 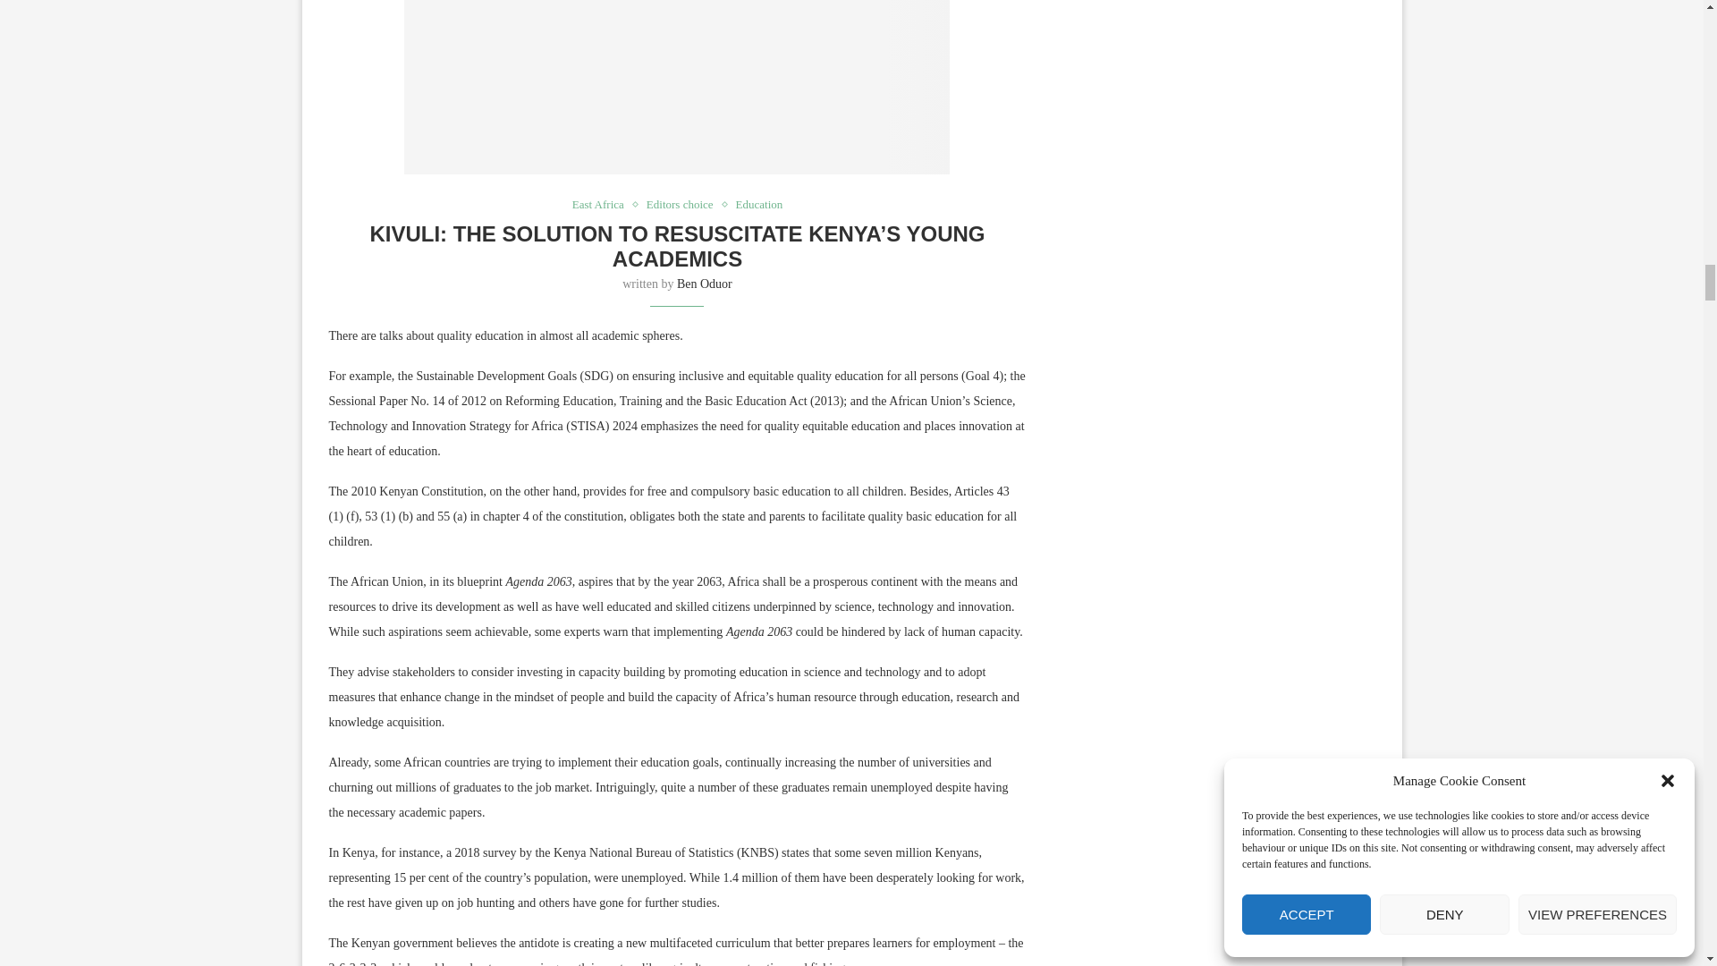 I want to click on Liza Onyango-Abuje, co-founder and secretary, Kivuli, so click(x=676, y=88).